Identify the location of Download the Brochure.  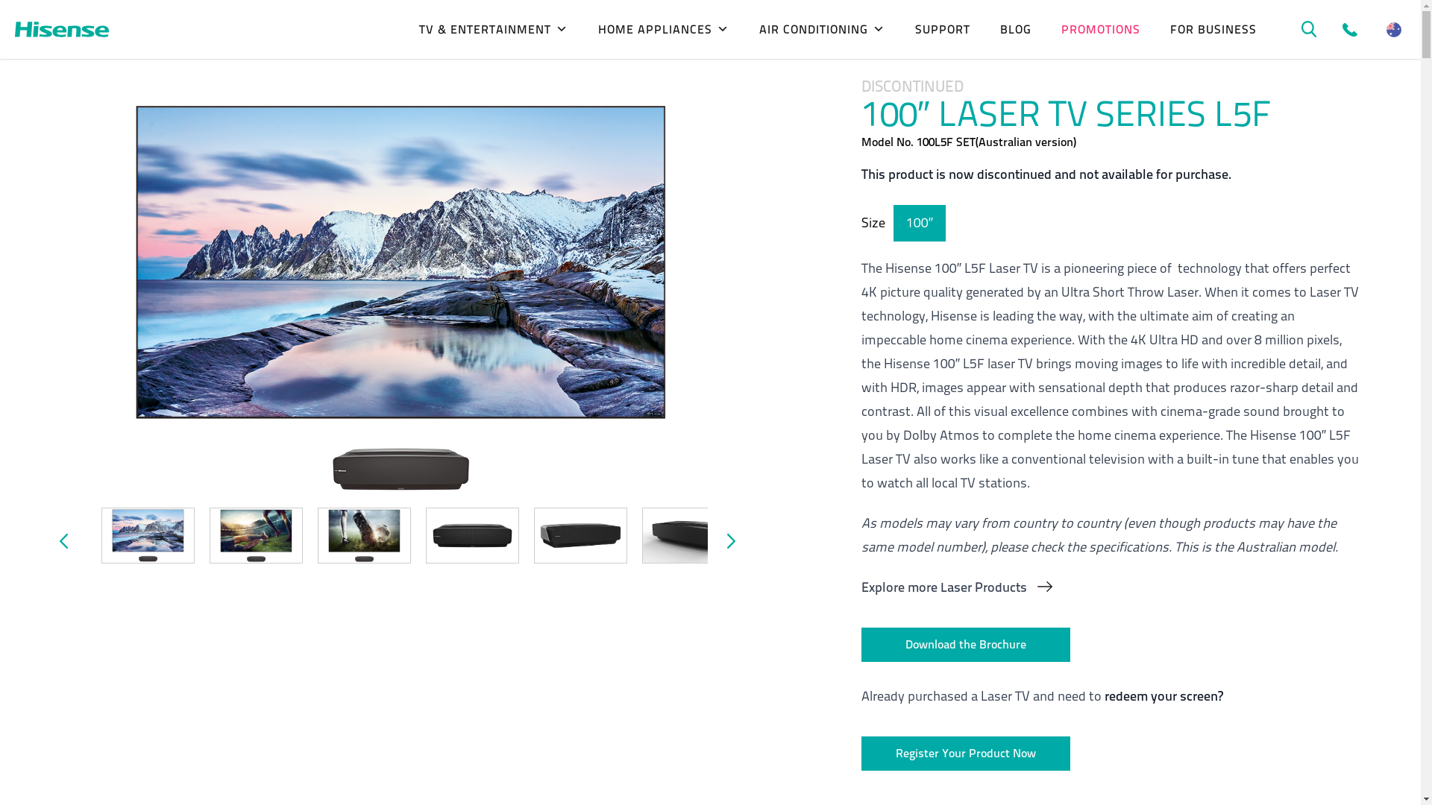
(966, 645).